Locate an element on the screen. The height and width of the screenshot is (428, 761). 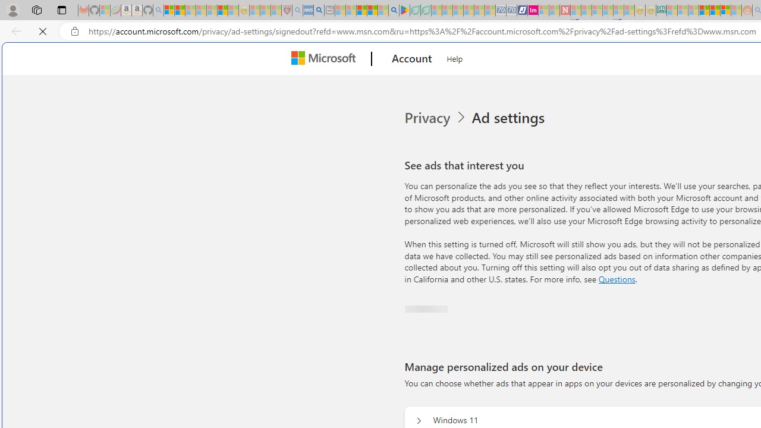
Manage personalized ads on your device Windows 11 is located at coordinates (419, 417).